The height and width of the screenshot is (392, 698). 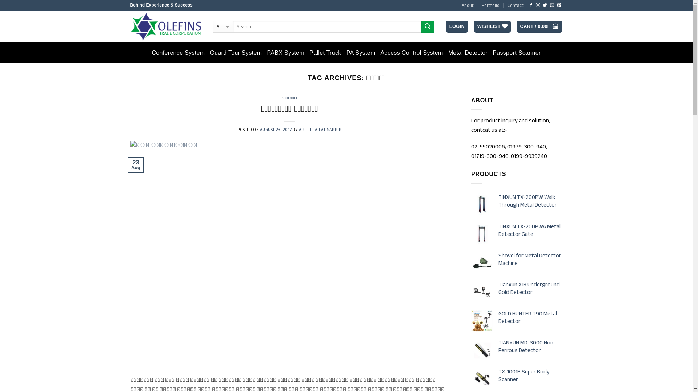 What do you see at coordinates (531, 289) in the screenshot?
I see `Tianxun X13 Underground Gold Detector` at bounding box center [531, 289].